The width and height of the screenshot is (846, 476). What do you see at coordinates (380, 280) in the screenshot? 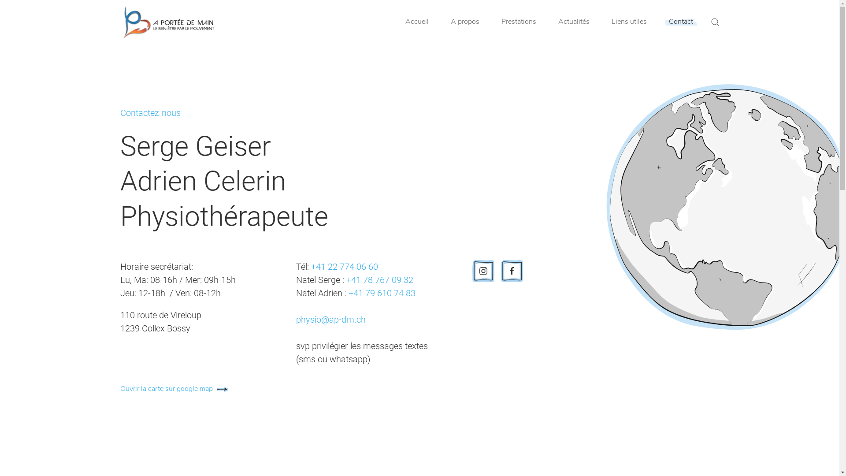
I see `+41 78 767 09 32` at bounding box center [380, 280].